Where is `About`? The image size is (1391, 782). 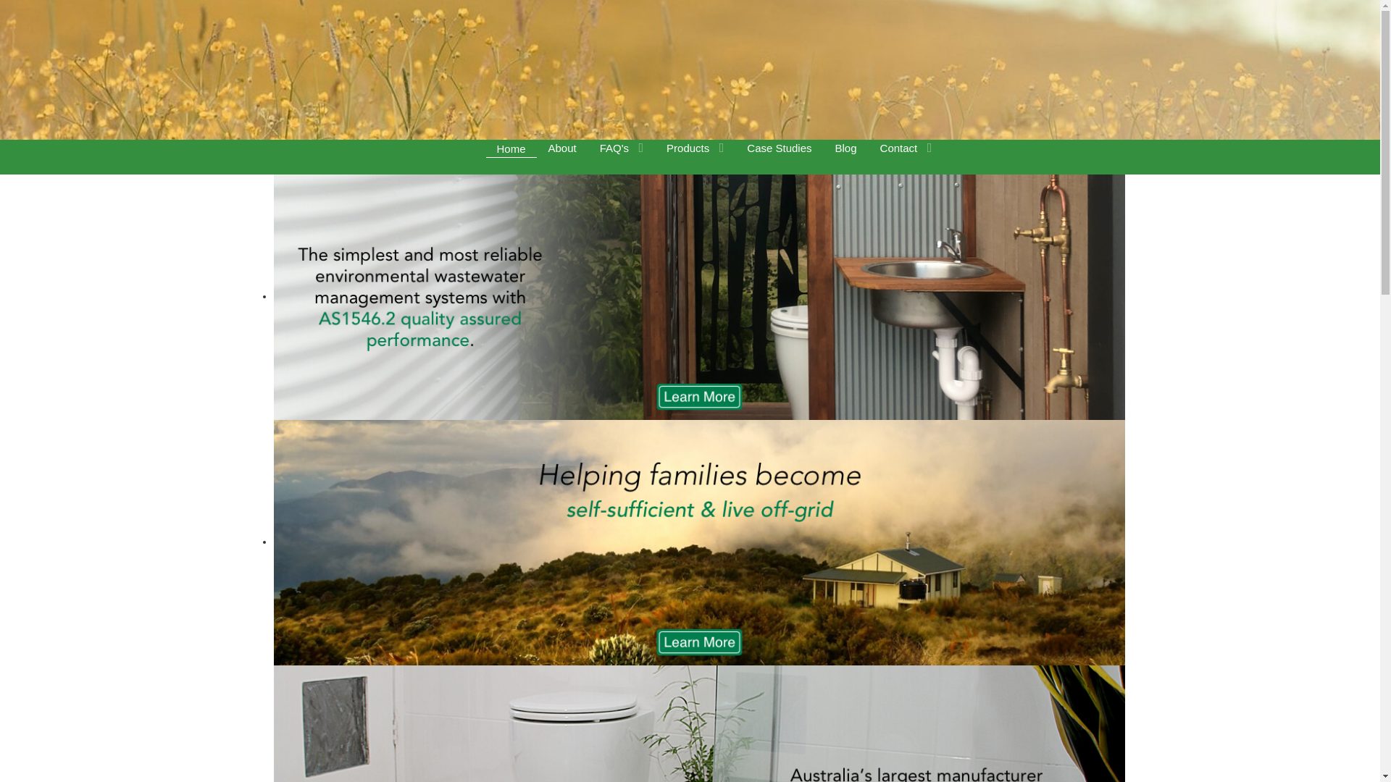 About is located at coordinates (562, 148).